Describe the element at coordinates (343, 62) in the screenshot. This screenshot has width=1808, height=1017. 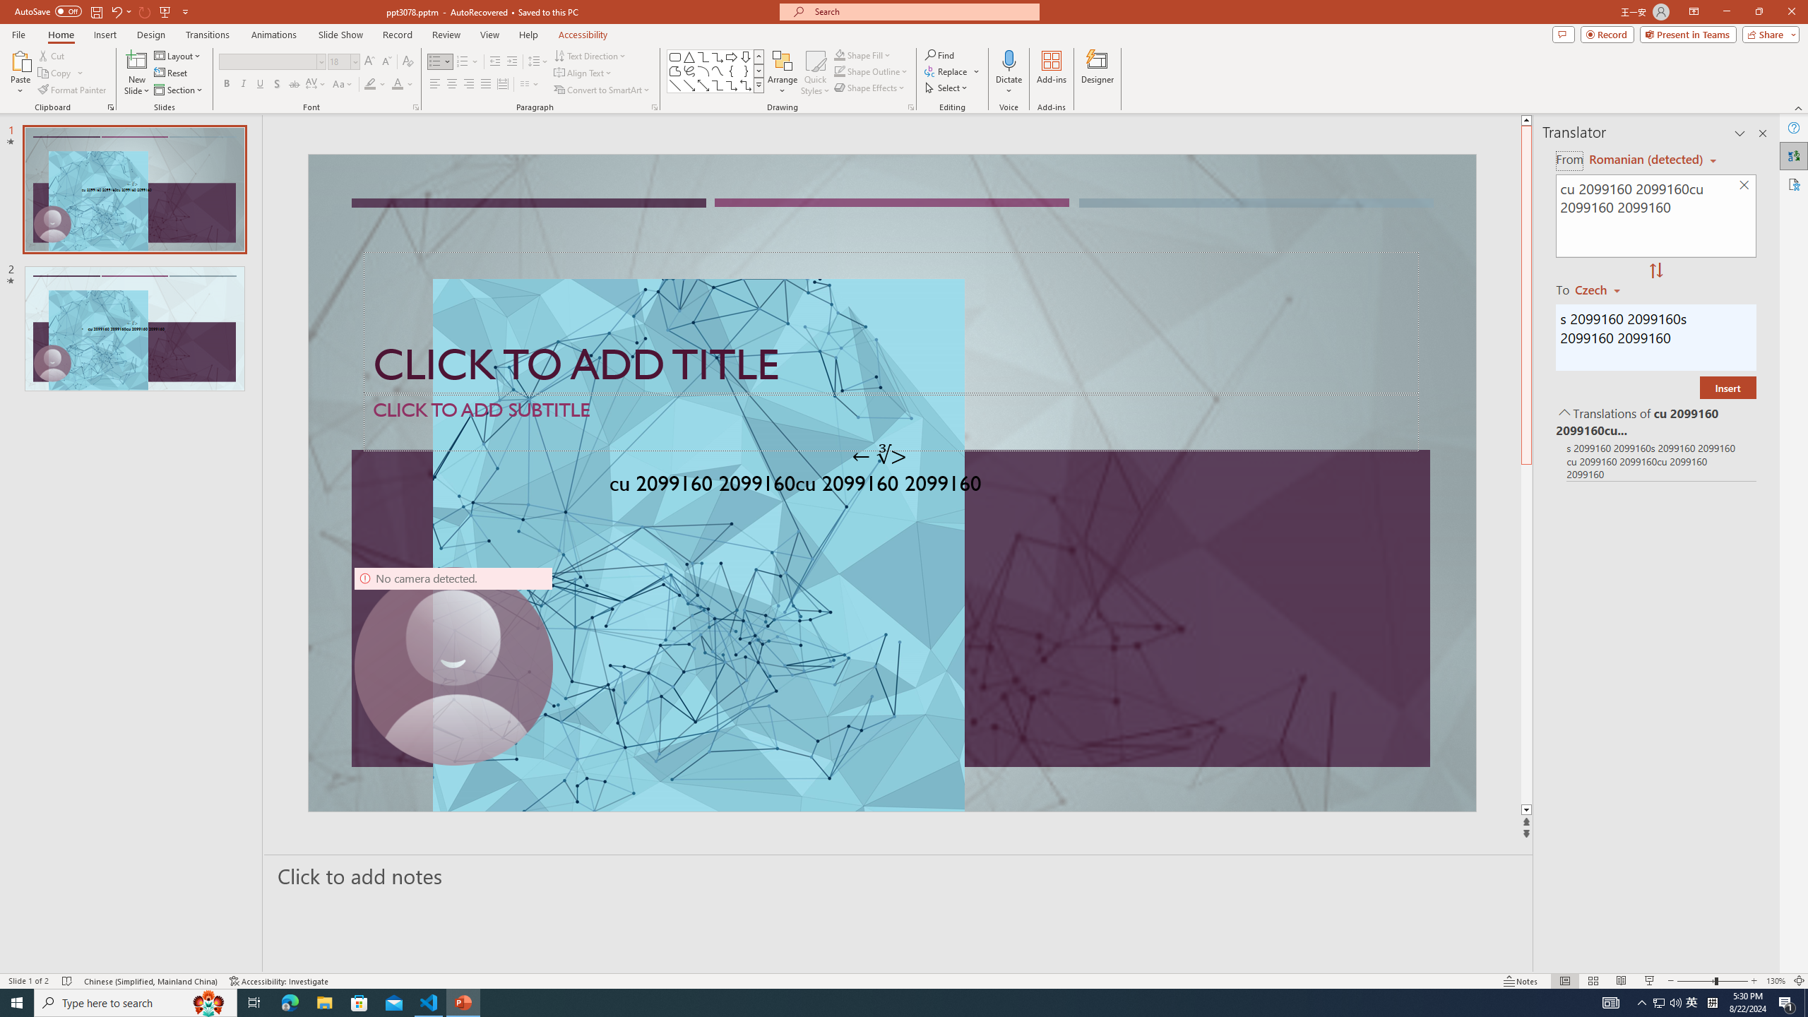
I see `Font Size` at that location.